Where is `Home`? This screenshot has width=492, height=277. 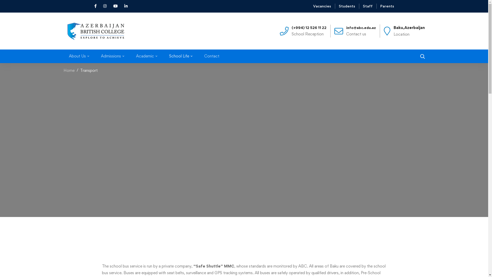
Home is located at coordinates (69, 70).